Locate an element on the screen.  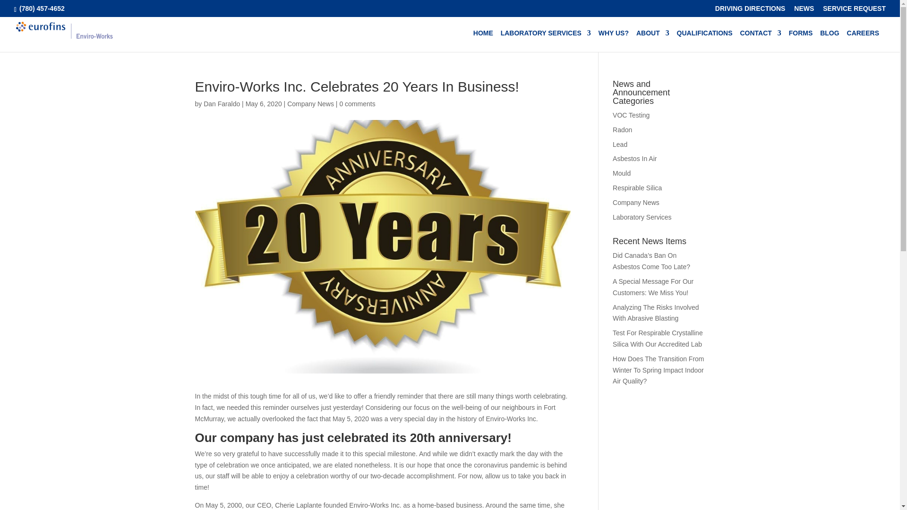
QUALIFICATIONS is located at coordinates (705, 41).